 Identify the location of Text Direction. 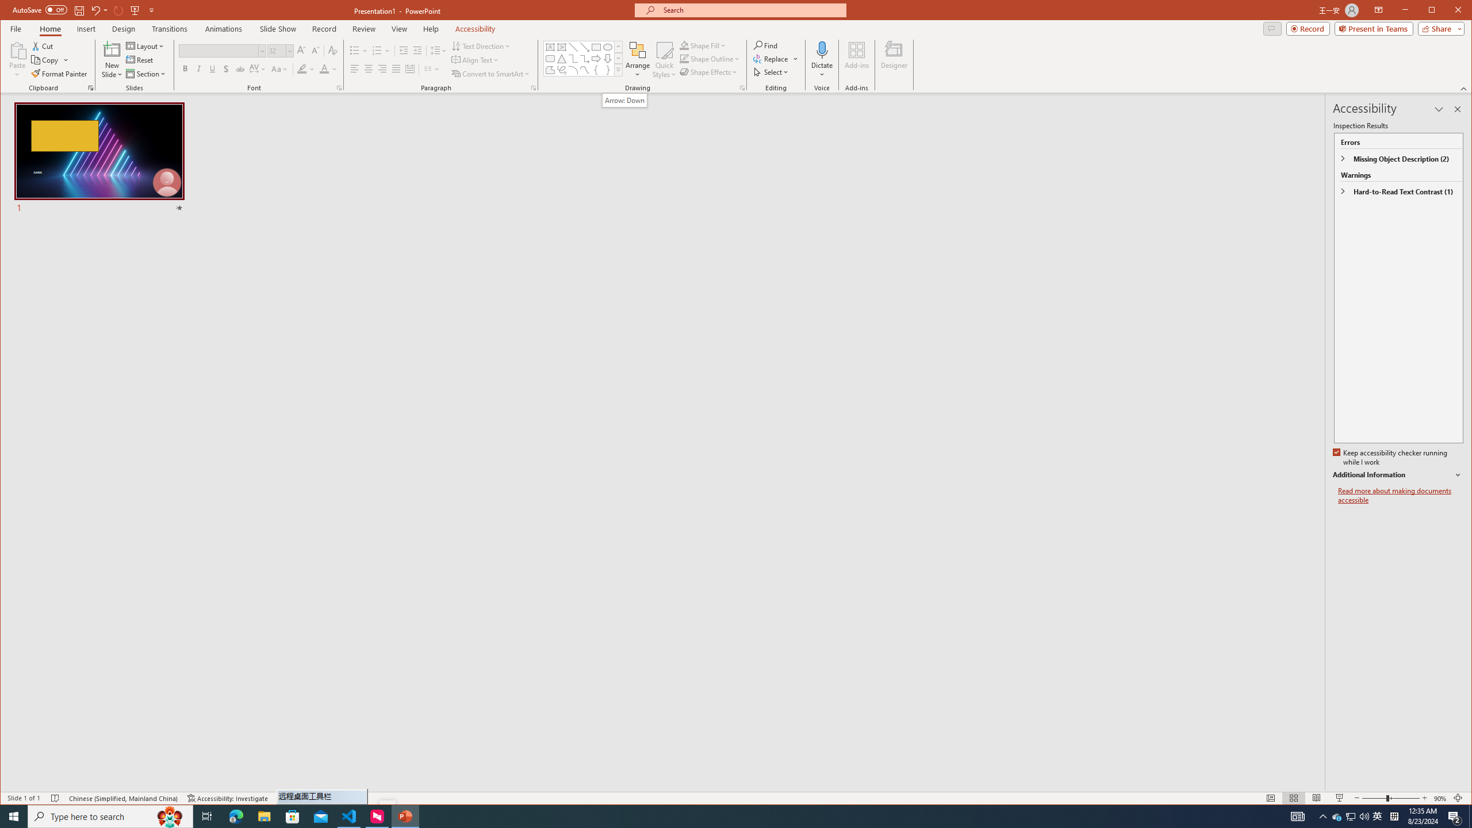
(481, 46).